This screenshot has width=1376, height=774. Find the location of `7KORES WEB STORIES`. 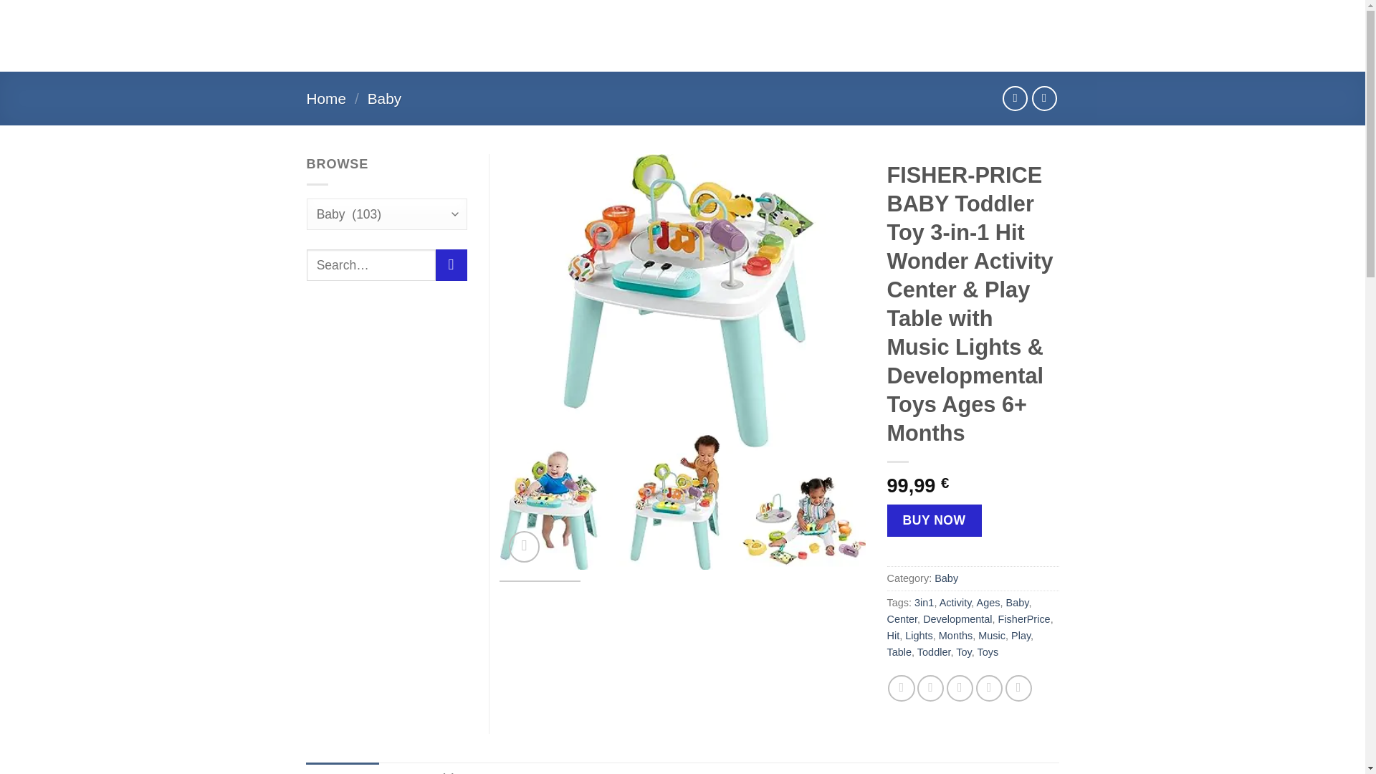

7KORES WEB STORIES is located at coordinates (807, 50).